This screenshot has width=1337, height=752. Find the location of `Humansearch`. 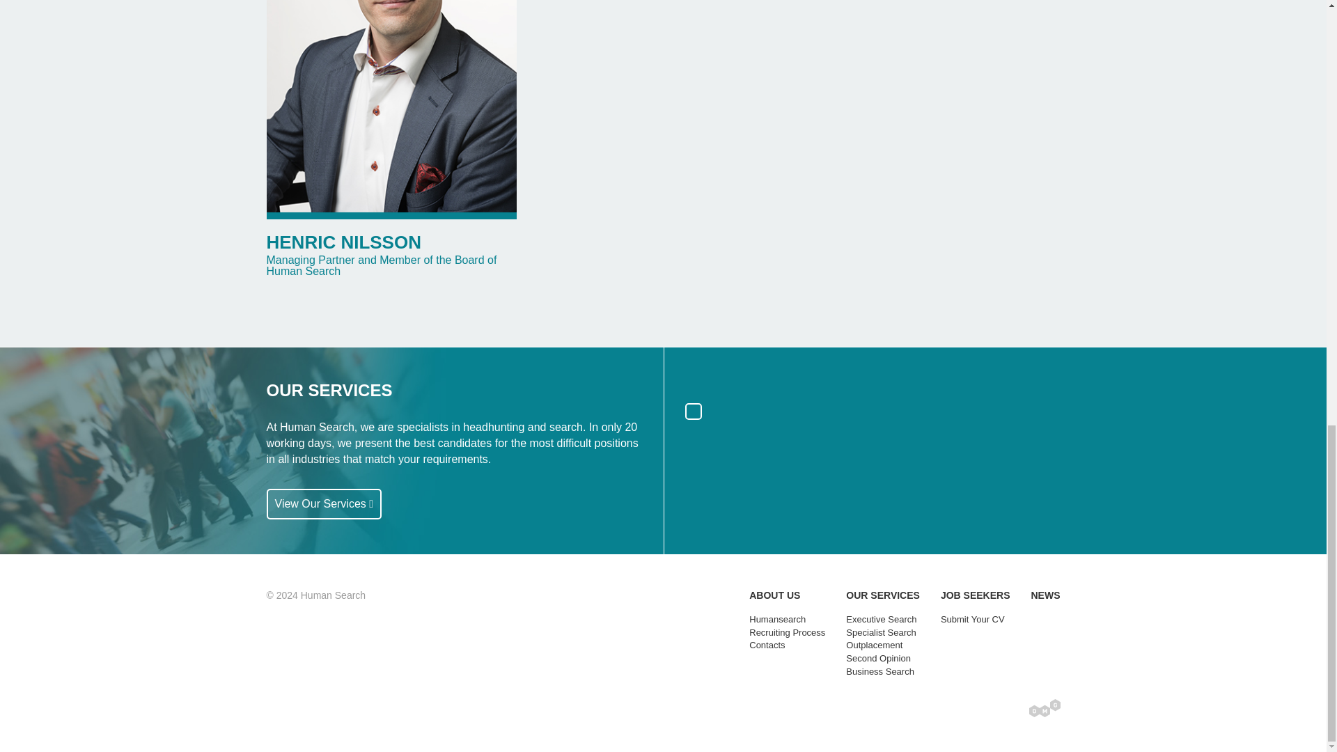

Humansearch is located at coordinates (777, 620).